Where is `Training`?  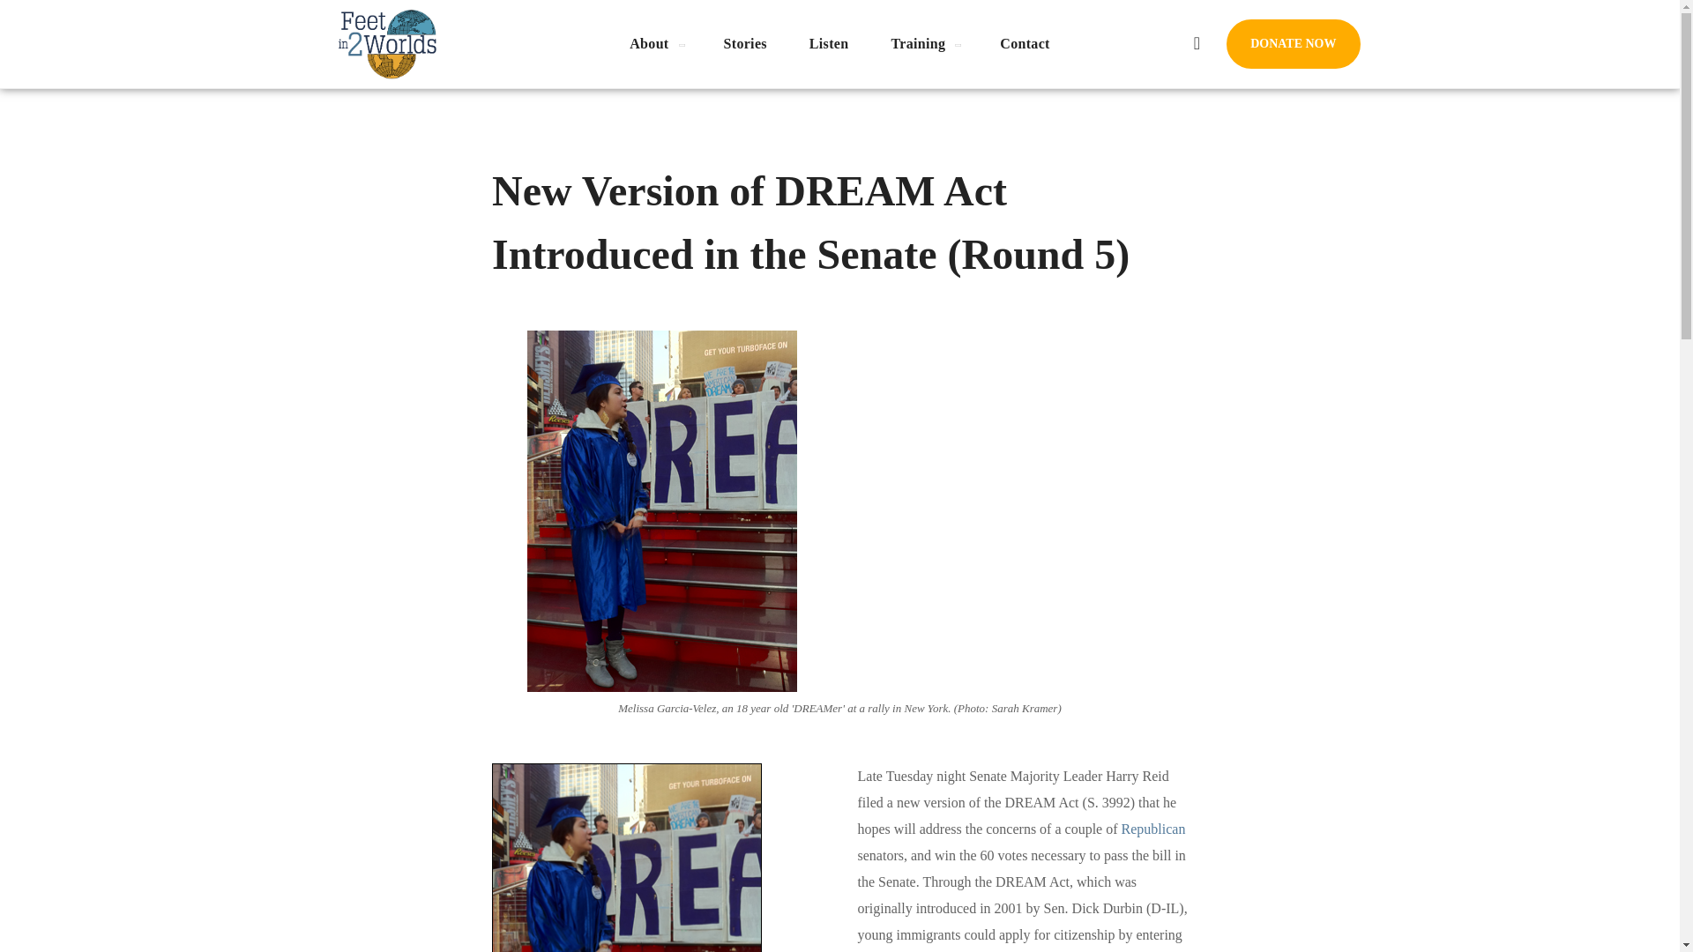 Training is located at coordinates (924, 44).